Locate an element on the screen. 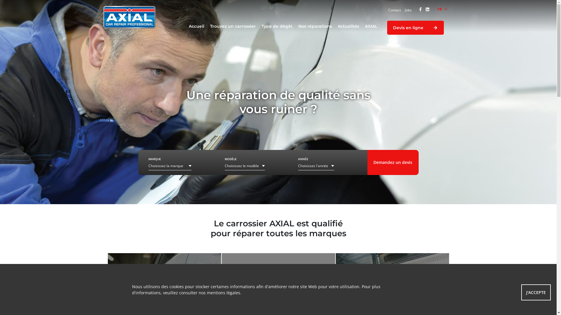 This screenshot has width=561, height=315. Devis en ligne is located at coordinates (415, 28).